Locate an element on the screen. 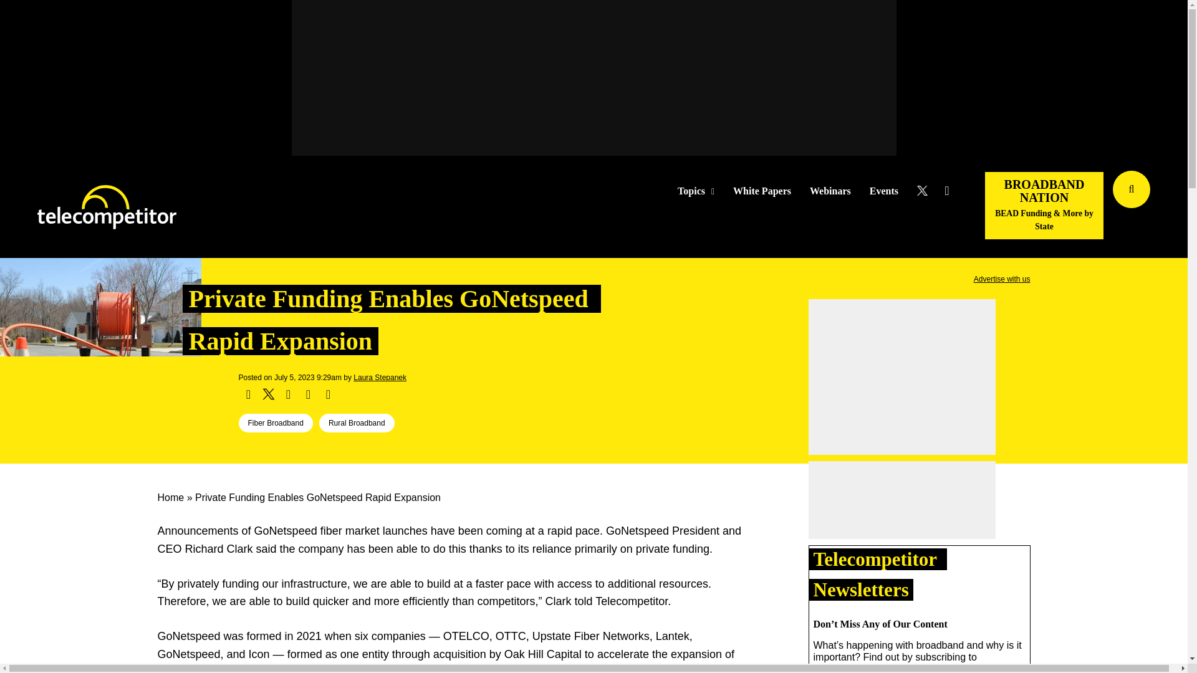 This screenshot has height=673, width=1197. Topics is located at coordinates (696, 191).